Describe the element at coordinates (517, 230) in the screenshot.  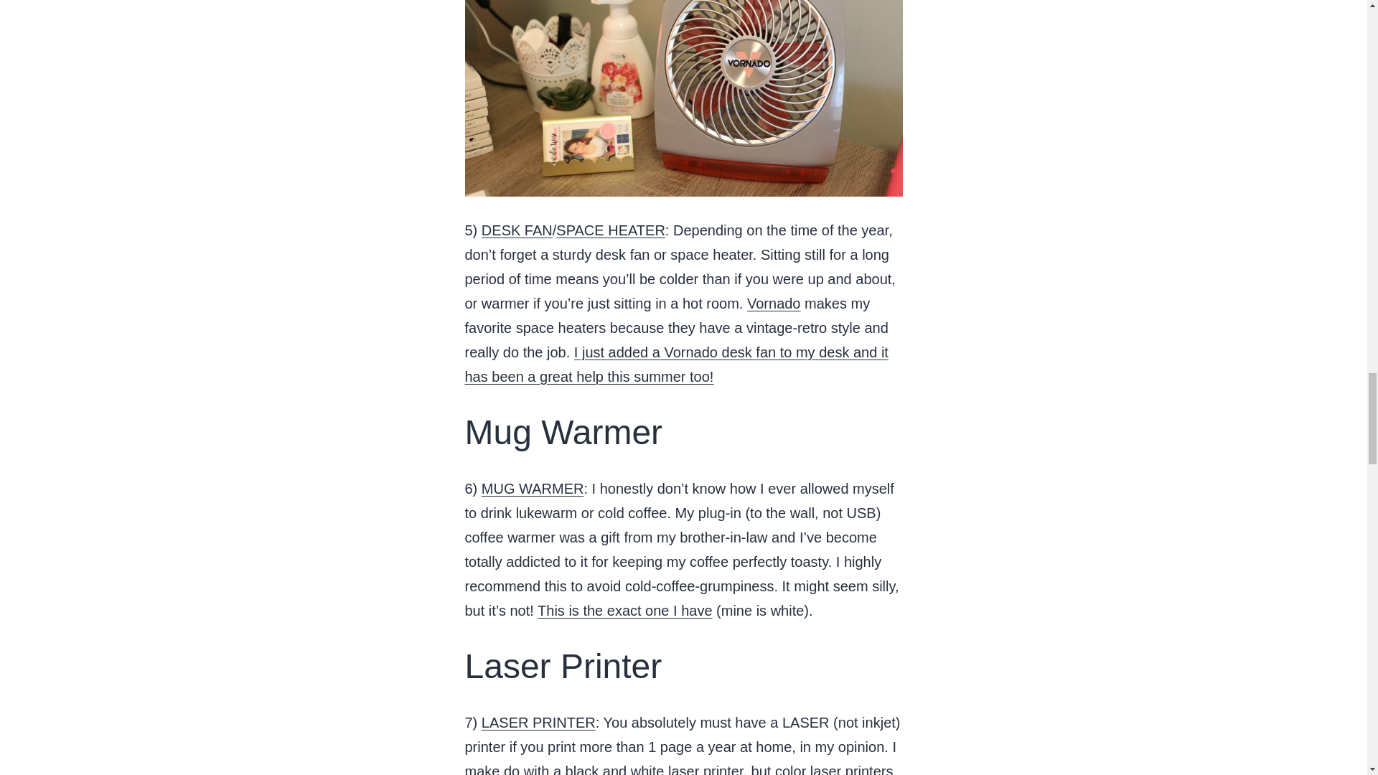
I see `DESK FAN` at that location.